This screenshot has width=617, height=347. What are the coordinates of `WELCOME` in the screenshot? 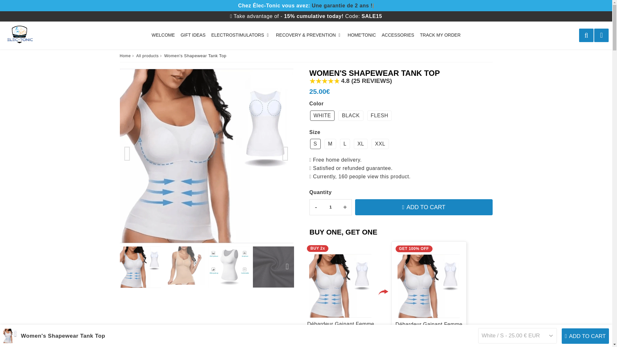 It's located at (163, 35).